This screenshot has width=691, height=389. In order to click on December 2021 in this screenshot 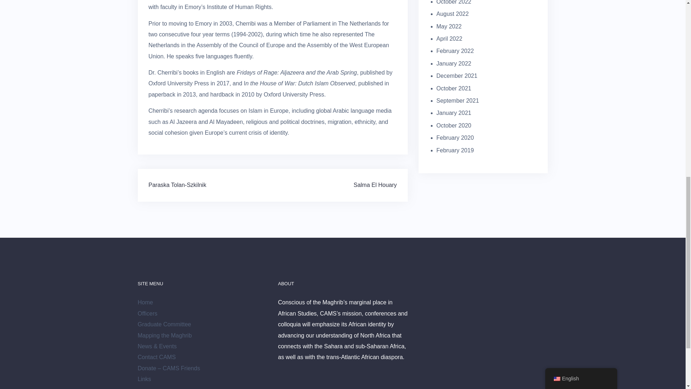, I will do `click(456, 76)`.